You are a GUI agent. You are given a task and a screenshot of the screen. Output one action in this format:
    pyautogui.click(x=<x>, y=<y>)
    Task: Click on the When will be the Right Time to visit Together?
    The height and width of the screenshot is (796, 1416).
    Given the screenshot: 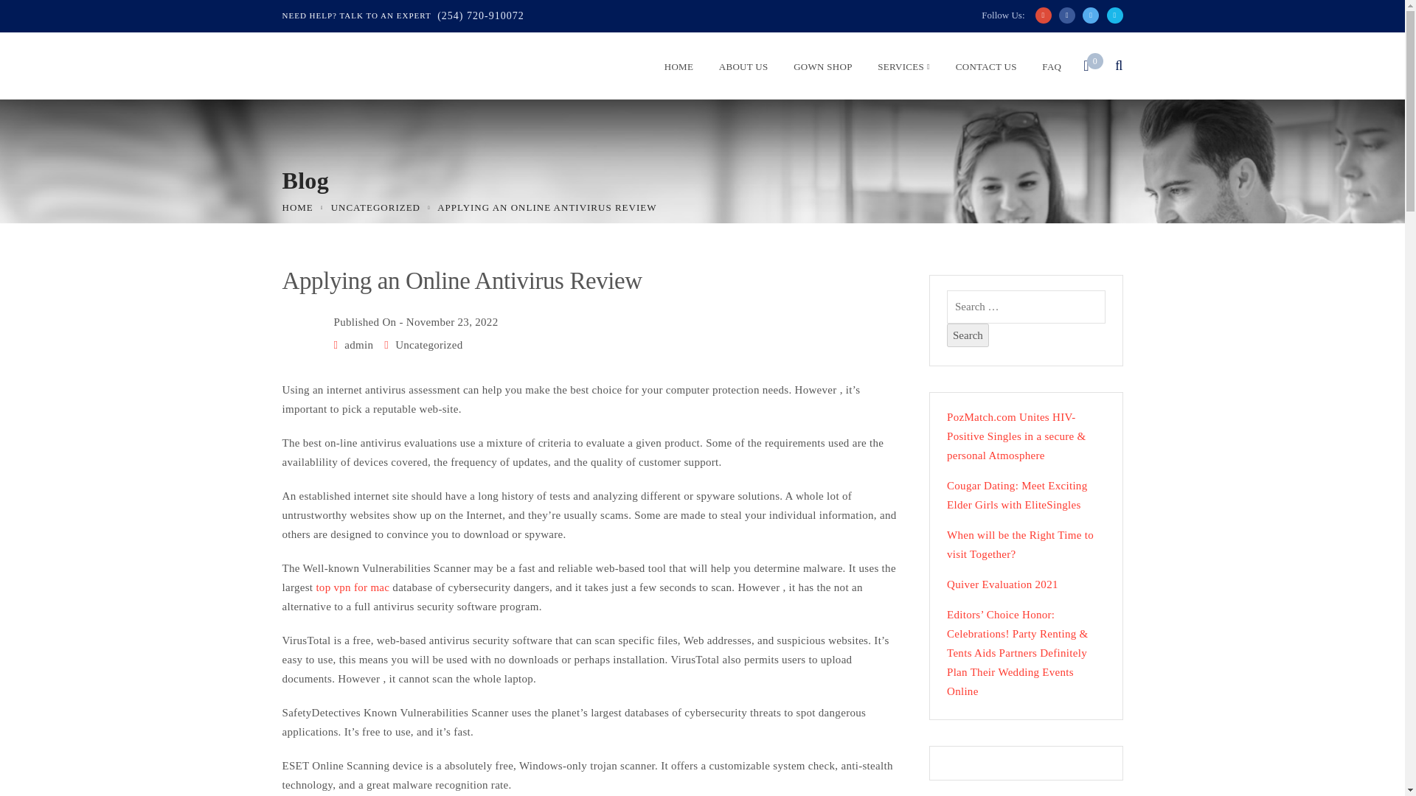 What is the action you would take?
    pyautogui.click(x=1027, y=544)
    